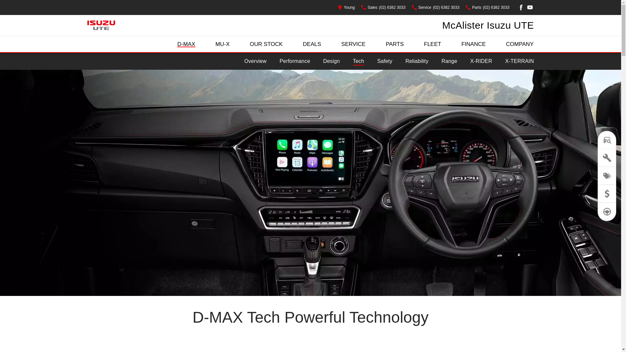 This screenshot has height=352, width=626. I want to click on Sales
(02) 6382 3033, so click(383, 7).